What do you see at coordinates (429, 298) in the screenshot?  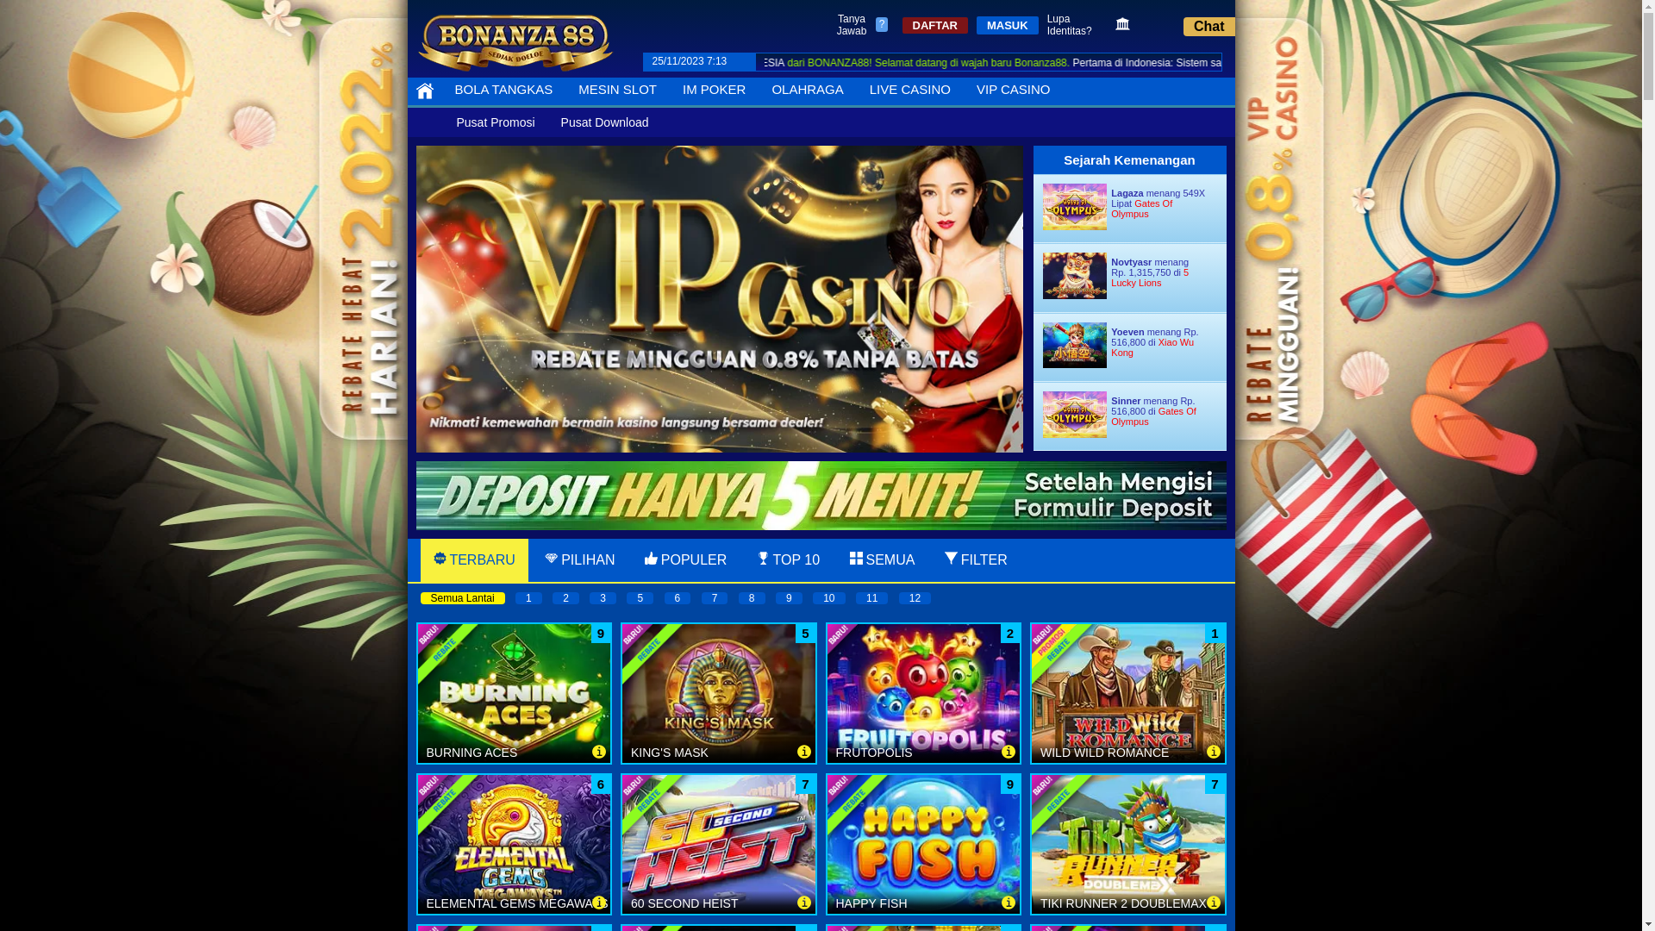 I see `Previous item in carousel (1 of 1)` at bounding box center [429, 298].